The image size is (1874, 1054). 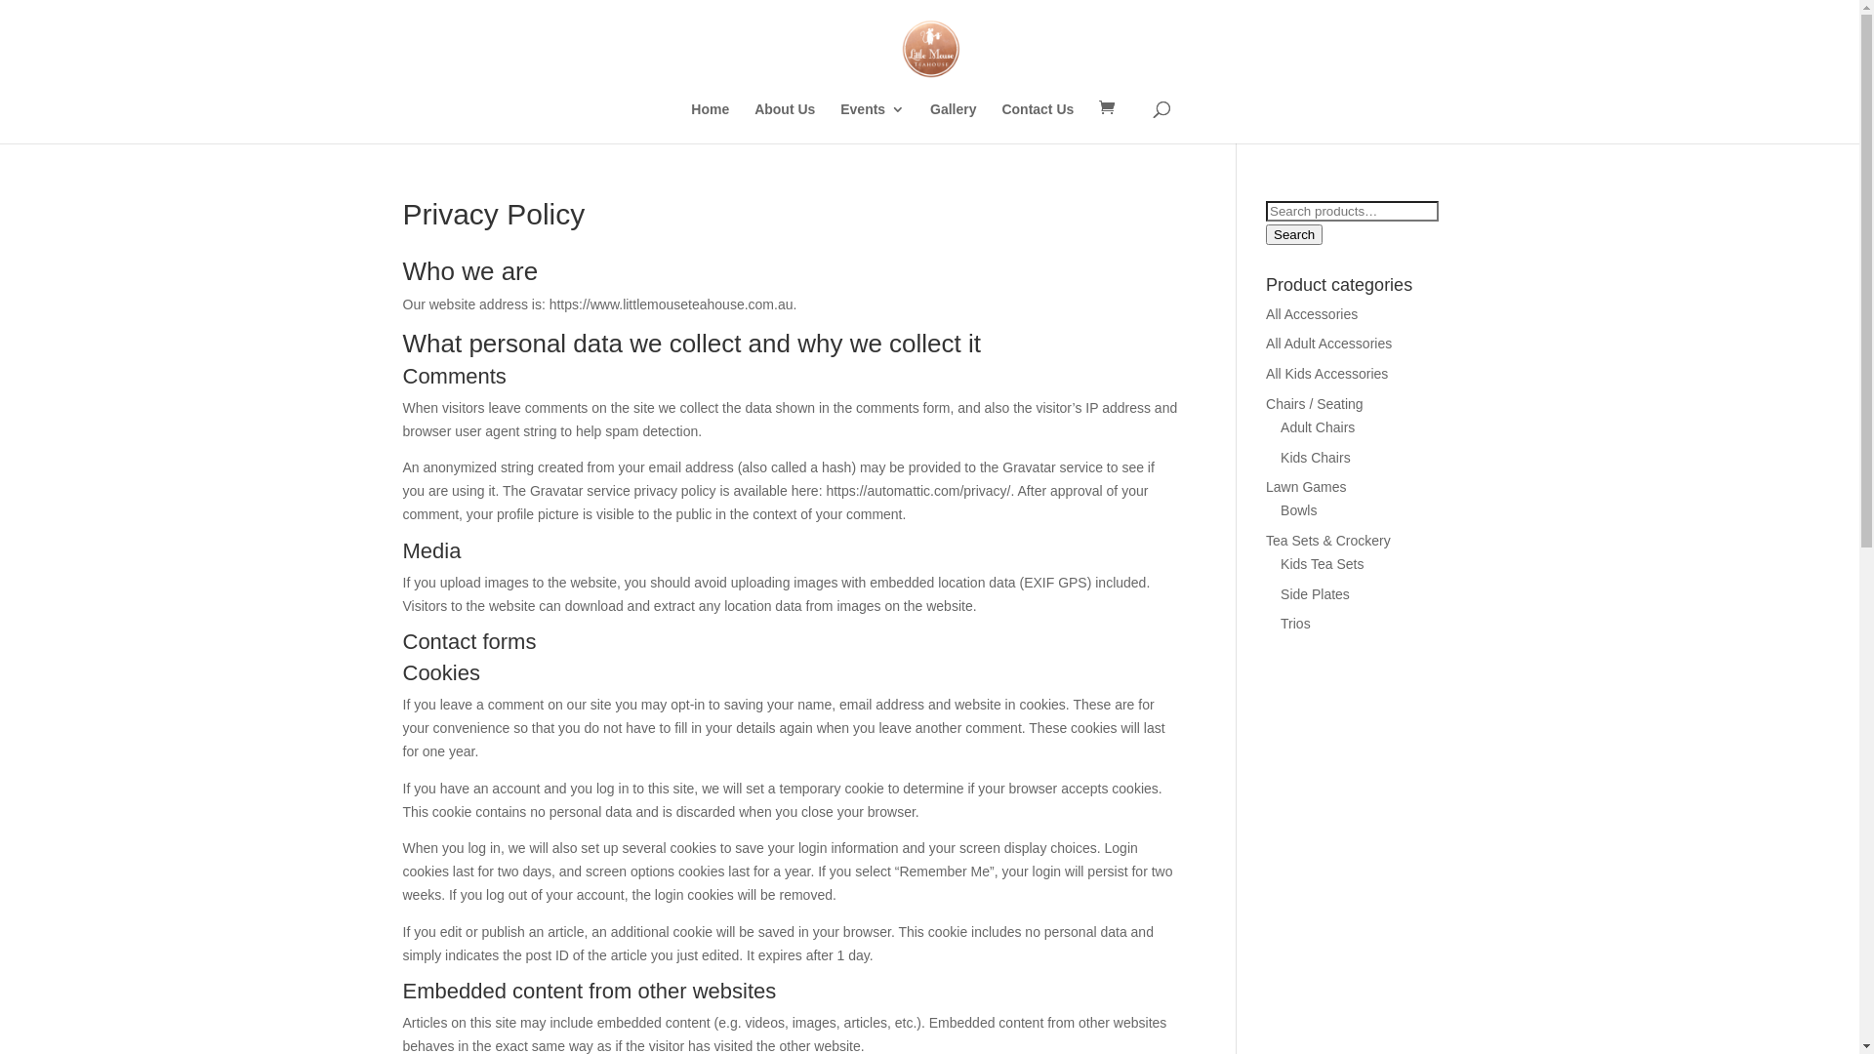 What do you see at coordinates (1318, 427) in the screenshot?
I see `Adult Chairs` at bounding box center [1318, 427].